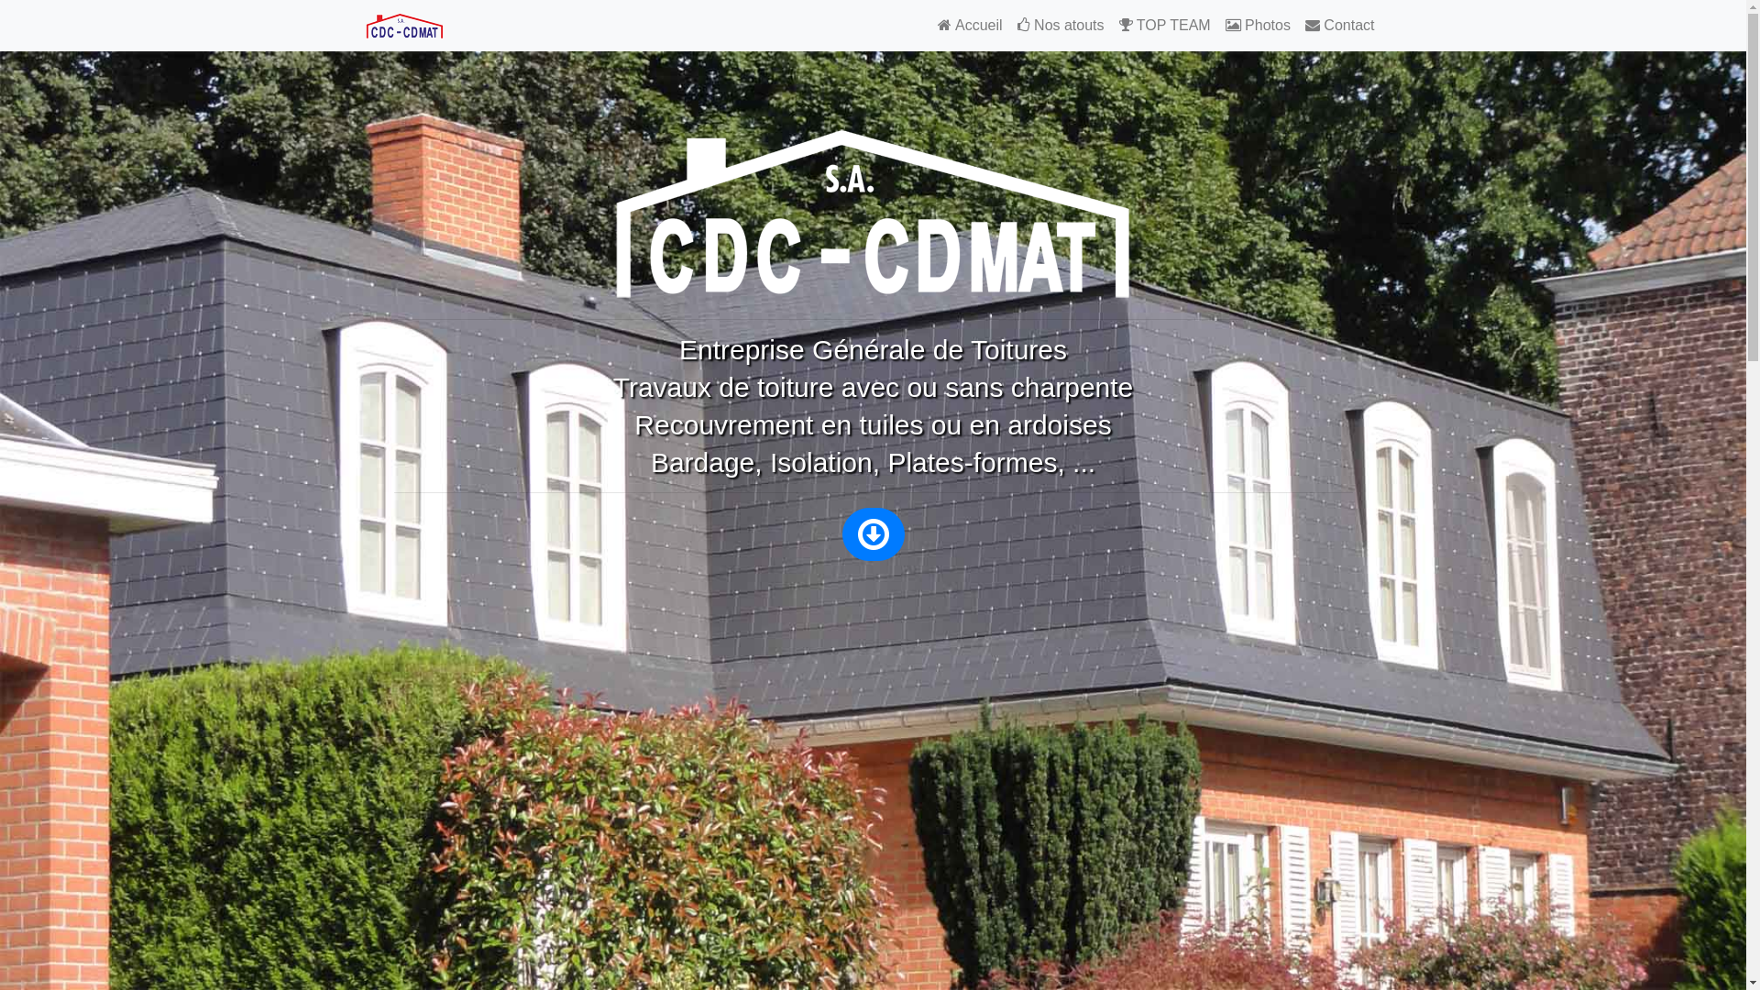 The image size is (1760, 990). What do you see at coordinates (970, 26) in the screenshot?
I see `Accueil` at bounding box center [970, 26].